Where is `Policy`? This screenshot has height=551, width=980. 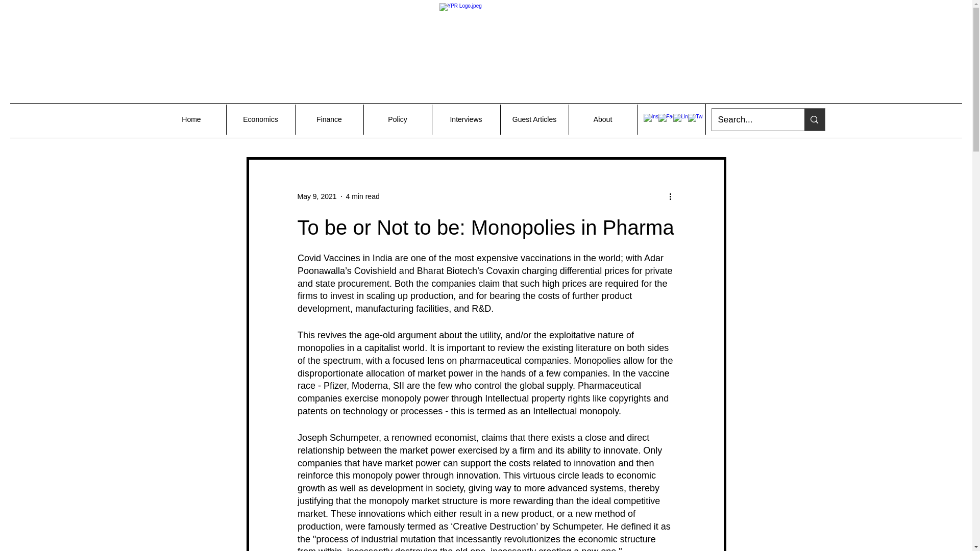 Policy is located at coordinates (398, 119).